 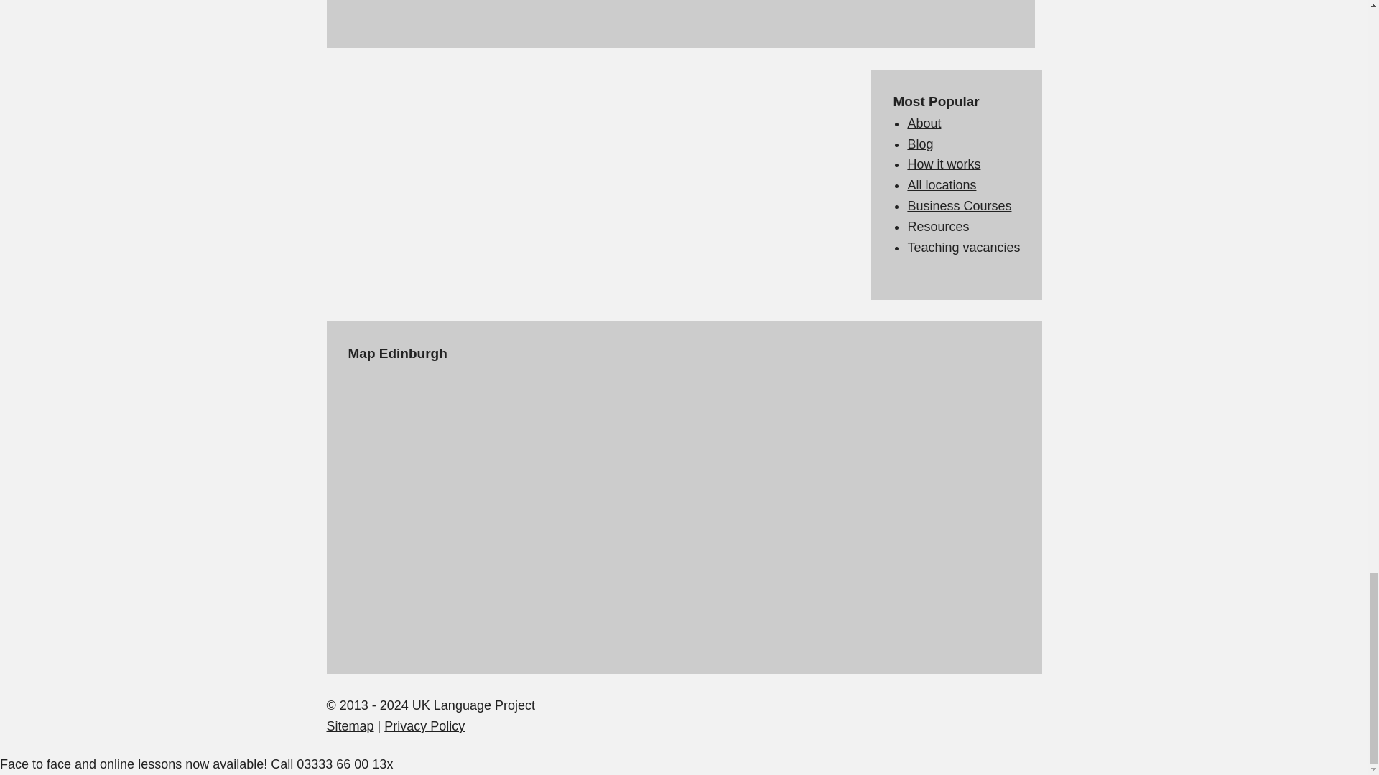 What do you see at coordinates (938, 227) in the screenshot?
I see `Resources` at bounding box center [938, 227].